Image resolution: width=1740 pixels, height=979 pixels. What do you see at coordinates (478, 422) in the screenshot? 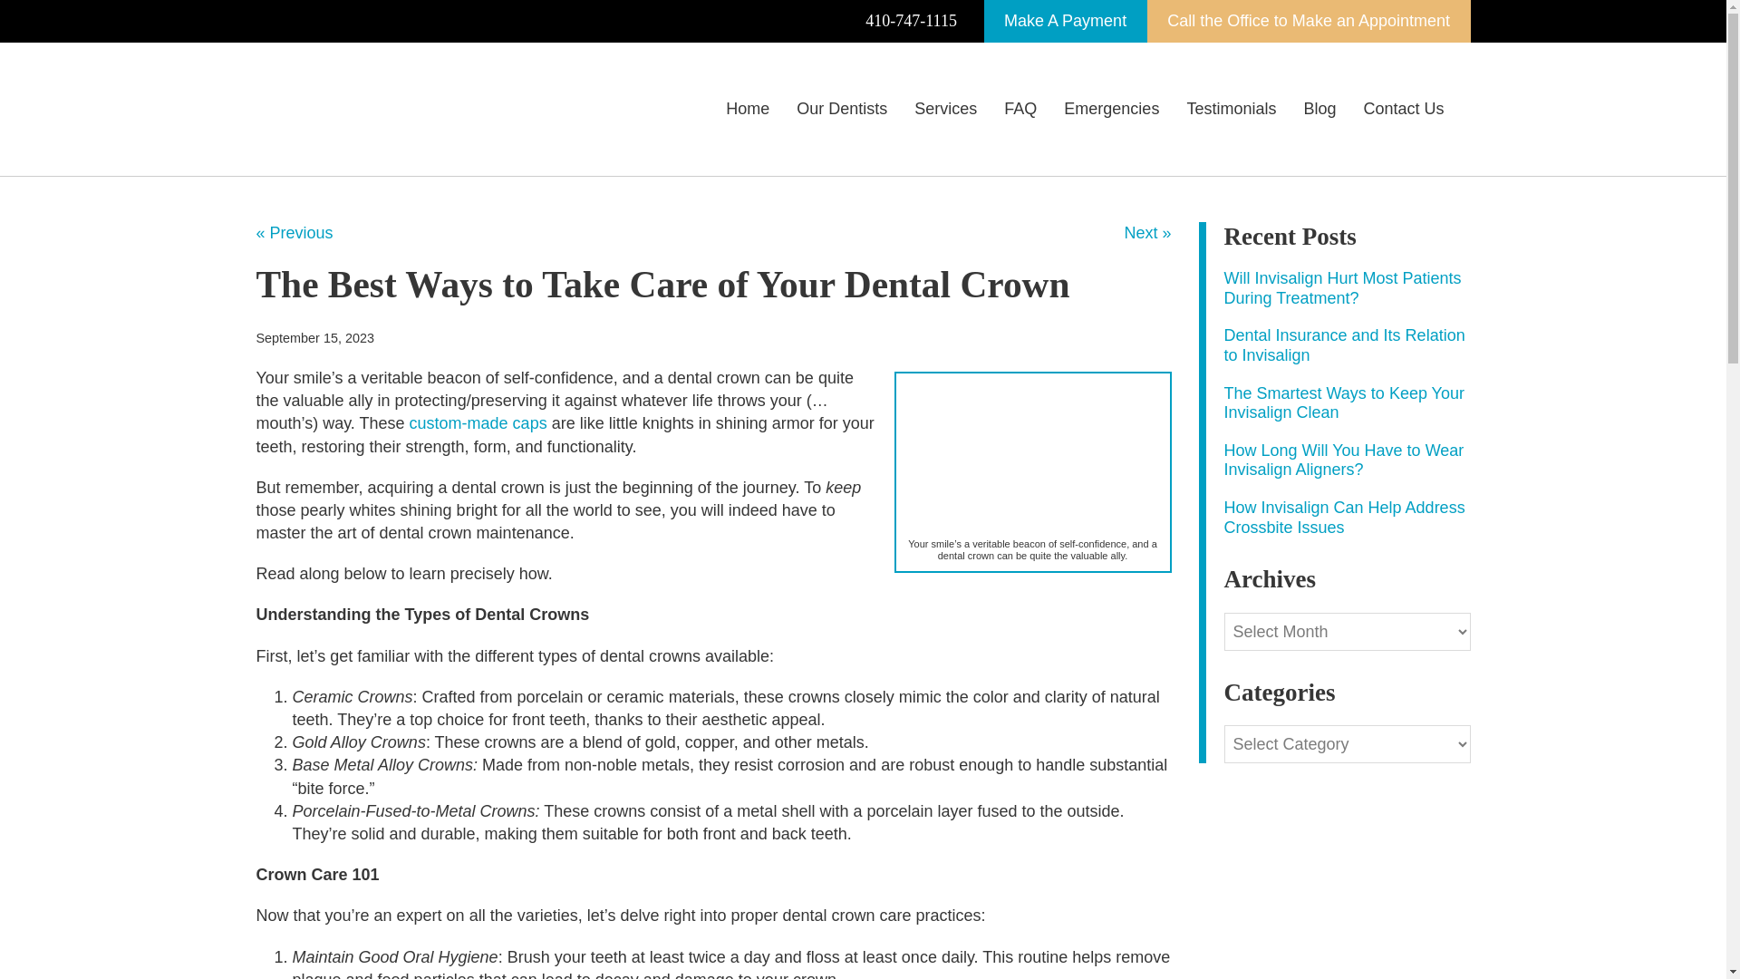
I see `custom-made caps` at bounding box center [478, 422].